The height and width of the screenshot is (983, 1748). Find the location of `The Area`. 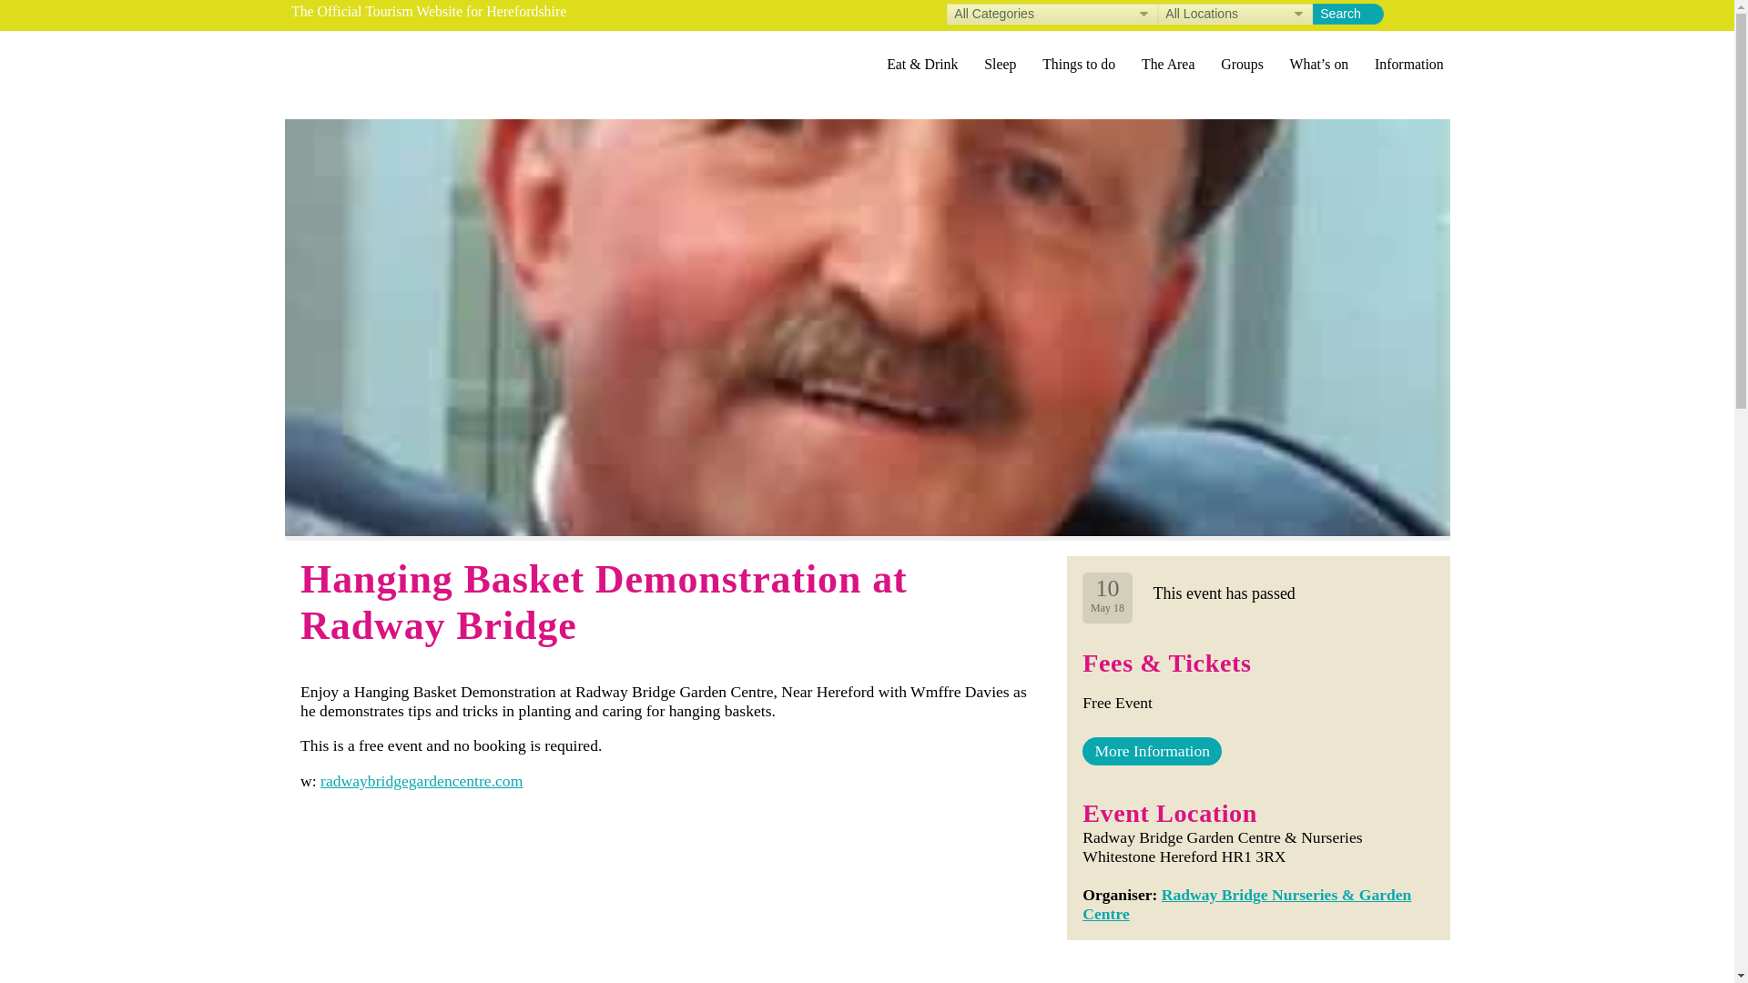

The Area is located at coordinates (1168, 64).